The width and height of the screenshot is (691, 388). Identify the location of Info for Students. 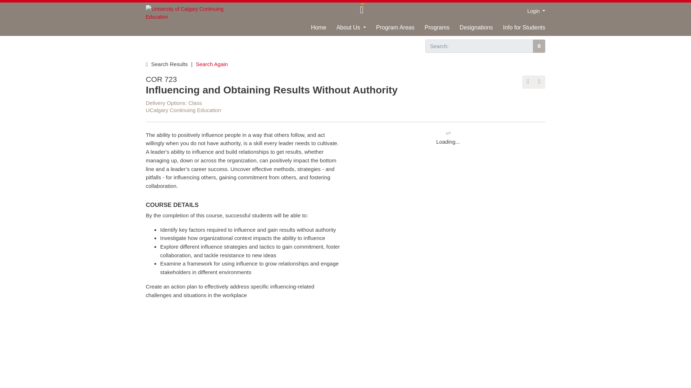
(519, 29).